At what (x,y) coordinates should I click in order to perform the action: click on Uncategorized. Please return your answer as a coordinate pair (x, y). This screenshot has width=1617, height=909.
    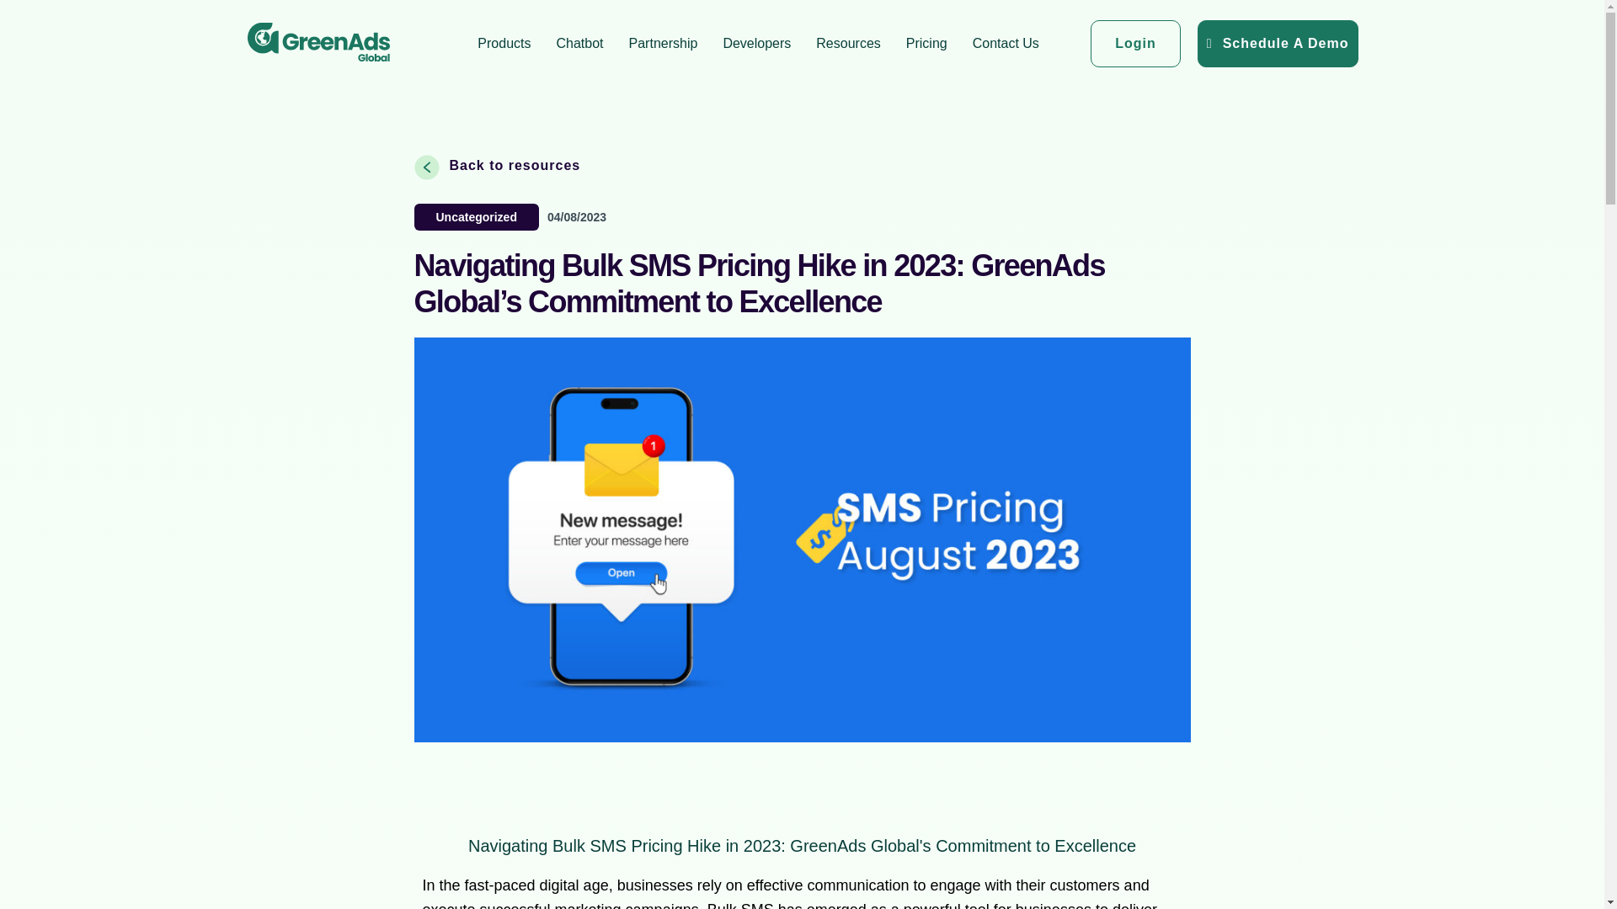
    Looking at the image, I should click on (477, 216).